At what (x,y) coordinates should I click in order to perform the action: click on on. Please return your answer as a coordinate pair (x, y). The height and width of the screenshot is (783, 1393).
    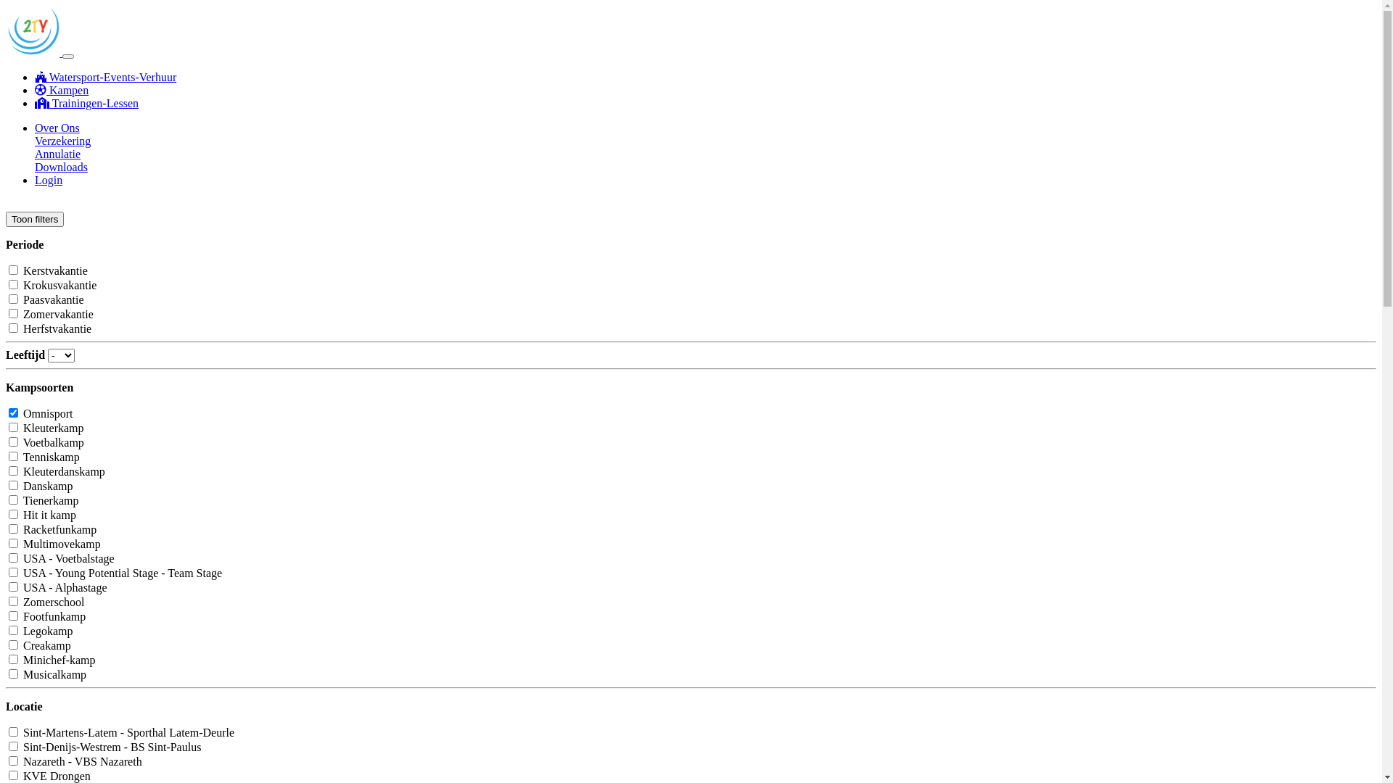
    Looking at the image, I should click on (13, 428).